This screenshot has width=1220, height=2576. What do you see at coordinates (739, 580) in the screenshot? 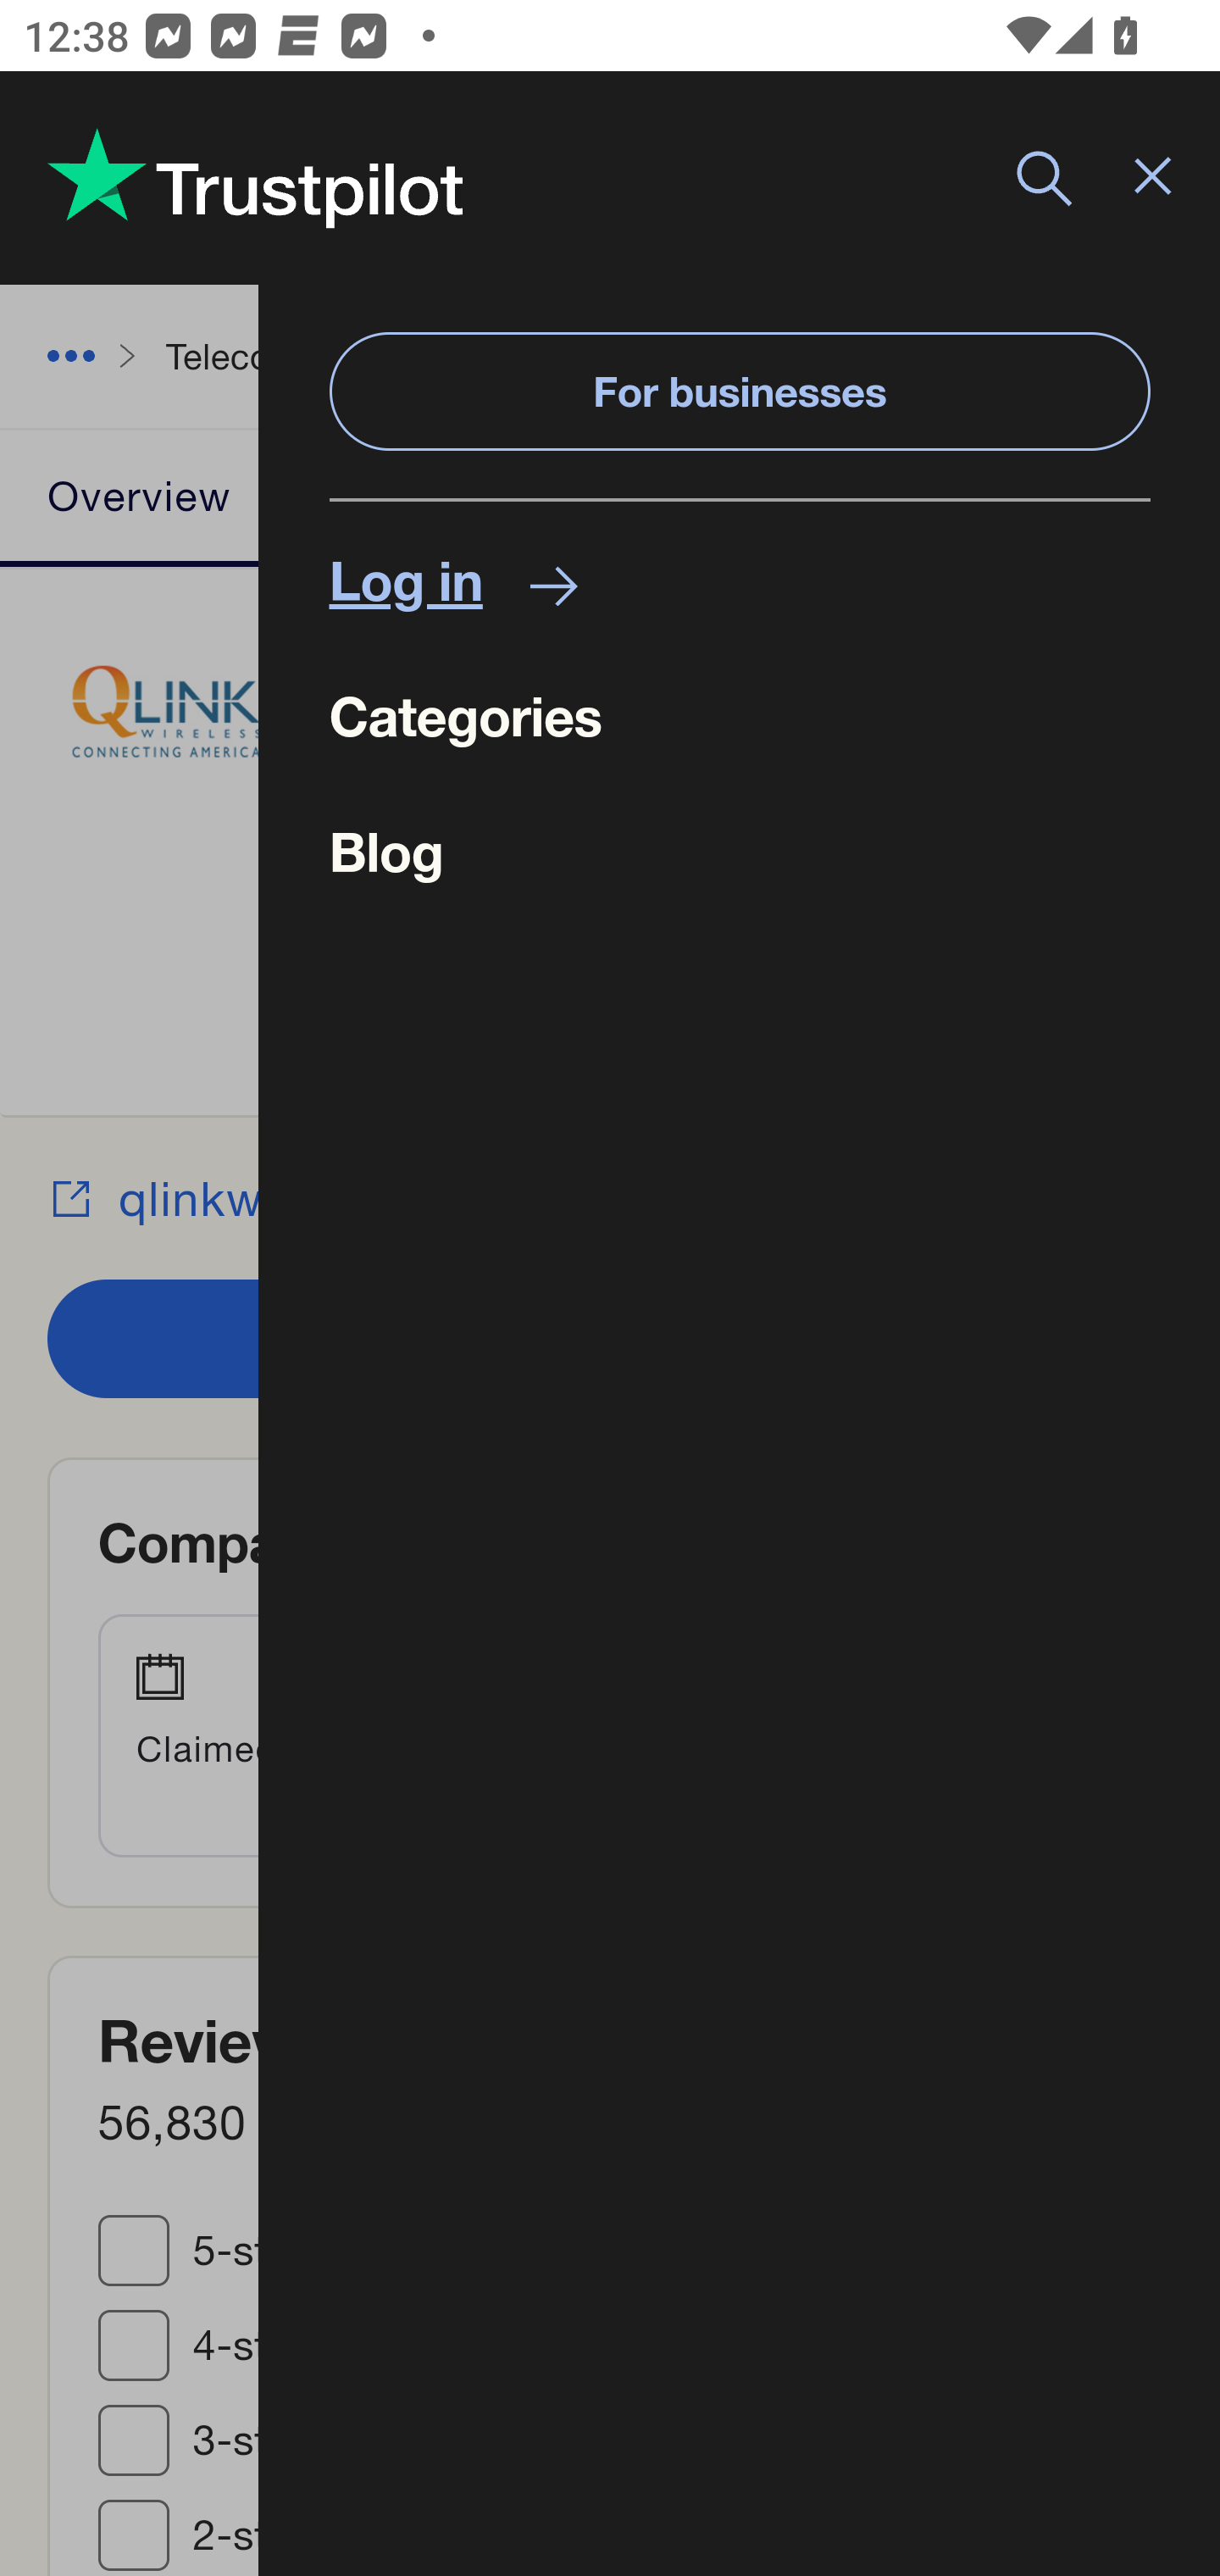
I see `Log in` at bounding box center [739, 580].